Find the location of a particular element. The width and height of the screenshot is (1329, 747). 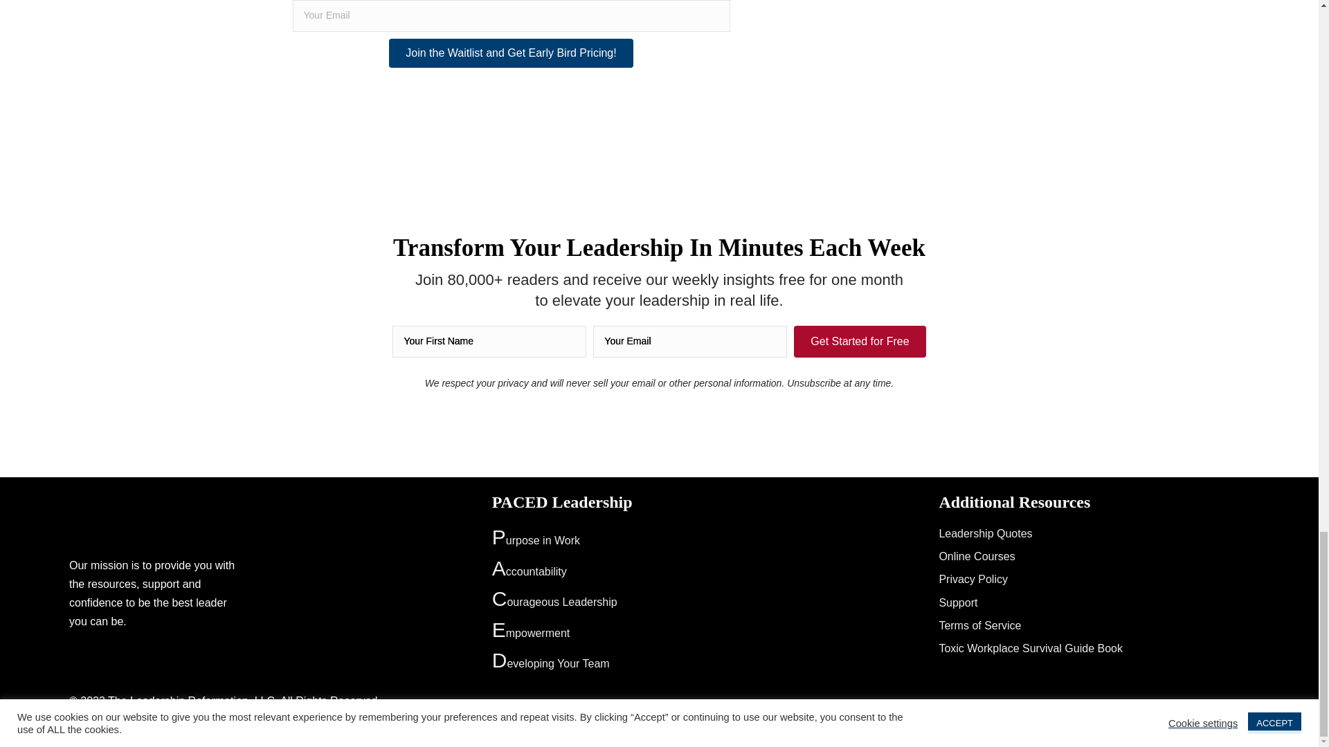

Terms of Service is located at coordinates (979, 625).